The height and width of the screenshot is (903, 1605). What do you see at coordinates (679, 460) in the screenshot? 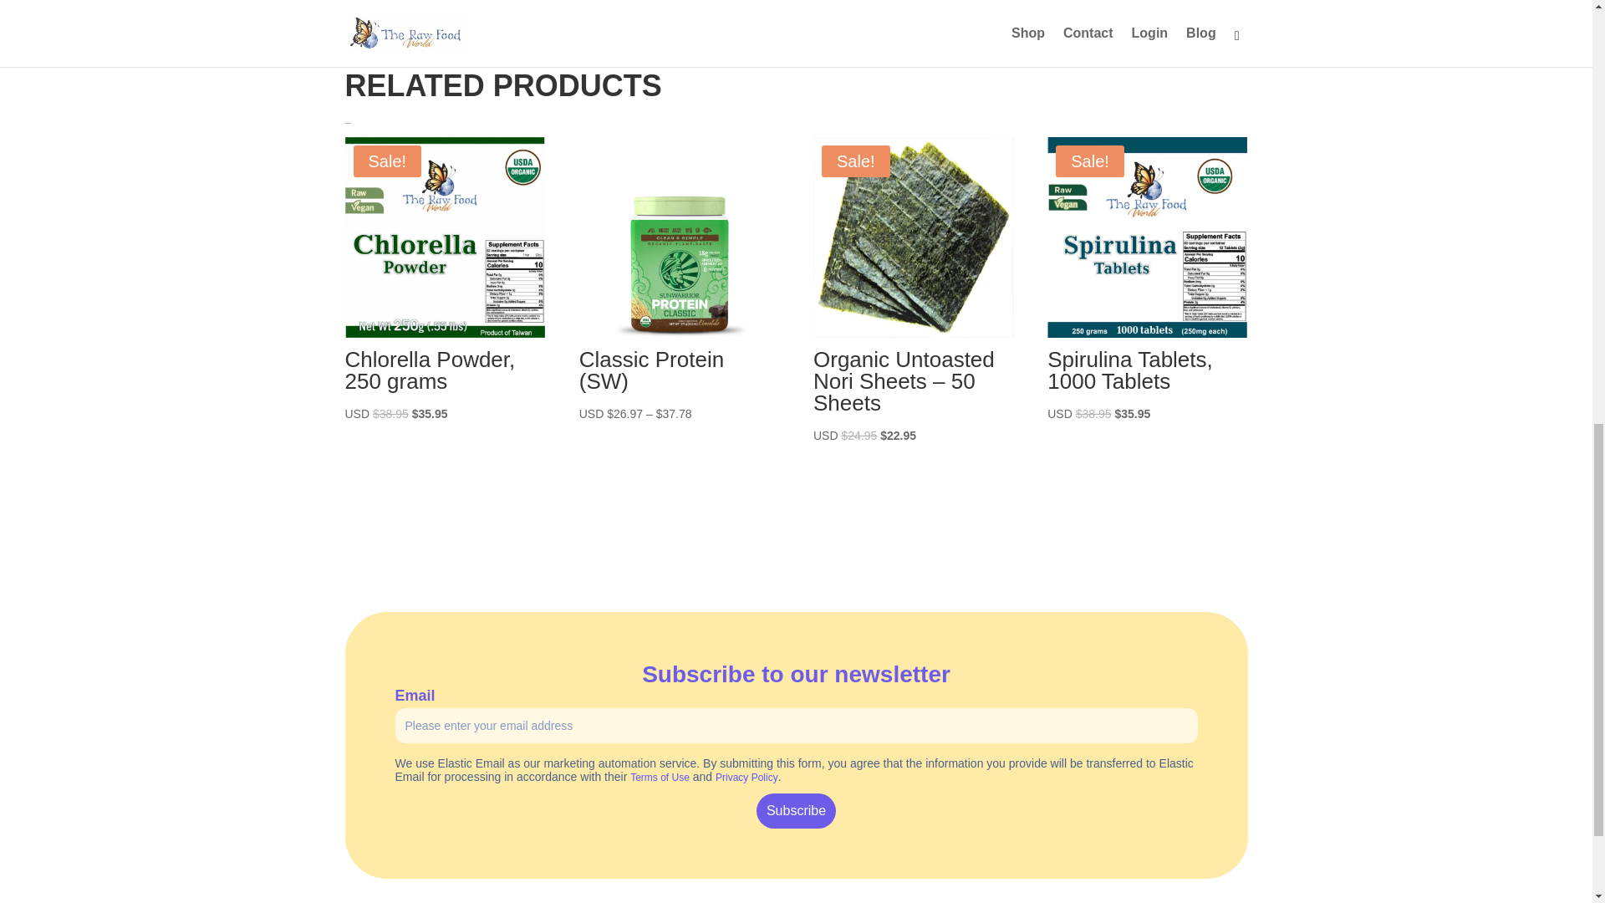
I see `Select options` at bounding box center [679, 460].